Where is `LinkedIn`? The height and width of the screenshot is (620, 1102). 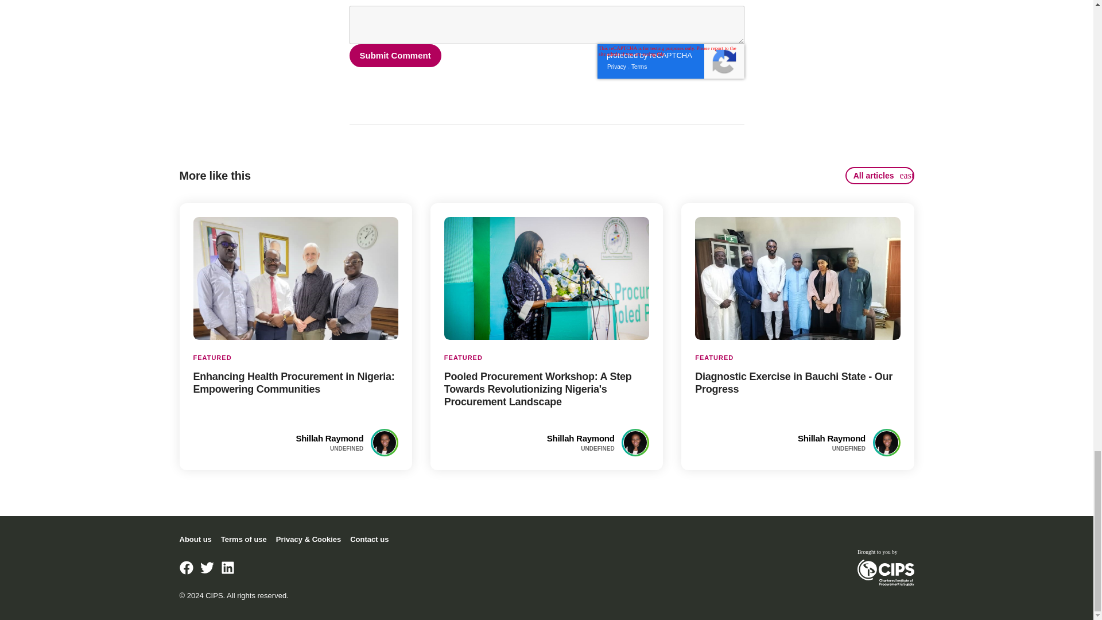
LinkedIn is located at coordinates (227, 568).